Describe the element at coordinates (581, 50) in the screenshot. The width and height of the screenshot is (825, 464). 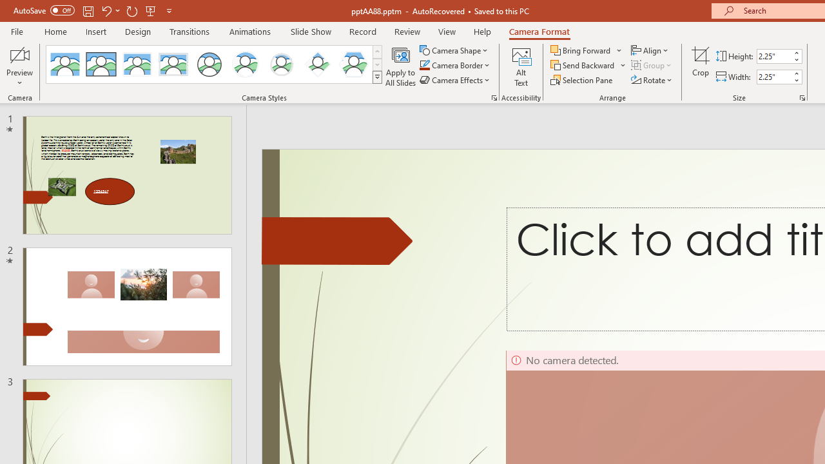
I see `Bring Forward` at that location.